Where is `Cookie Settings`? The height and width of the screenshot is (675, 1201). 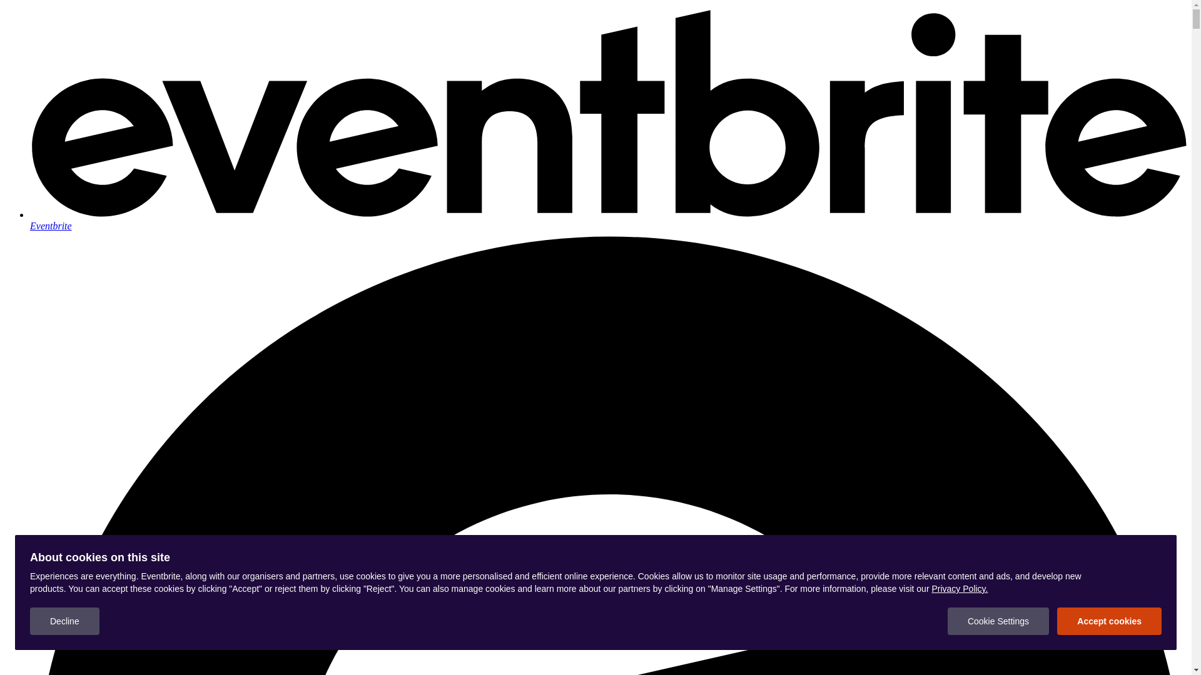
Cookie Settings is located at coordinates (998, 621).